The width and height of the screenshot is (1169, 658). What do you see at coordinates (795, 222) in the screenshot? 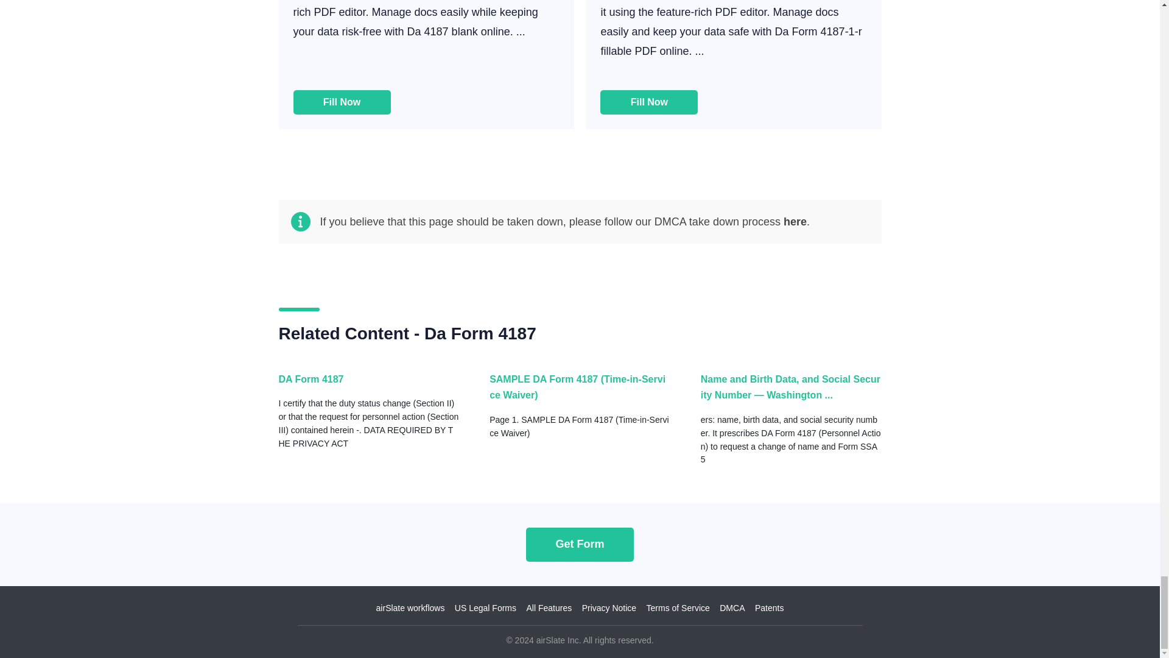
I see `here` at bounding box center [795, 222].